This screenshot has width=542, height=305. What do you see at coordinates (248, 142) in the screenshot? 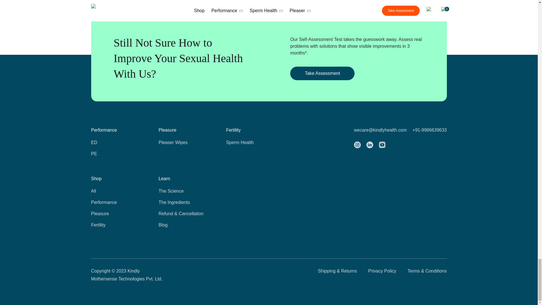
I see `Sperm Health` at bounding box center [248, 142].